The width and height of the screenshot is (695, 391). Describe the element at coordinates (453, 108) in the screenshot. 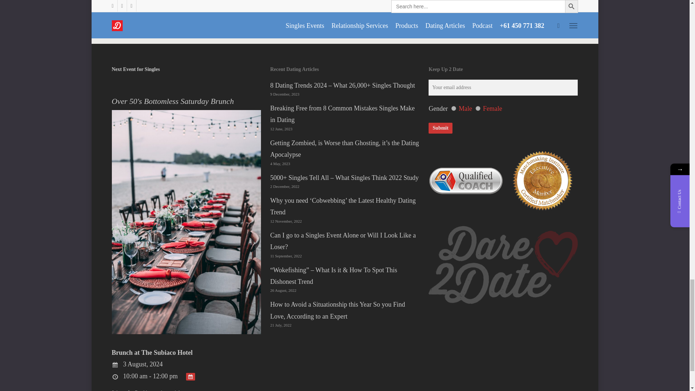

I see `Male` at that location.